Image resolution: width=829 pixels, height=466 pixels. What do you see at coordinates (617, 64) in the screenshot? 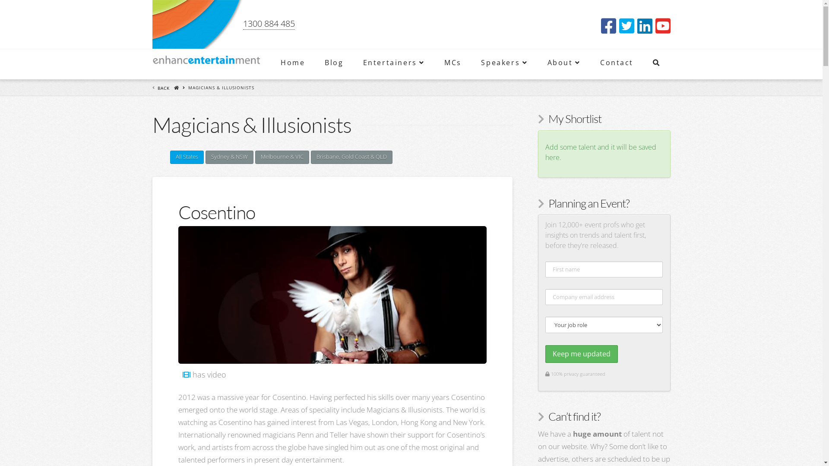
I see `Contact` at bounding box center [617, 64].